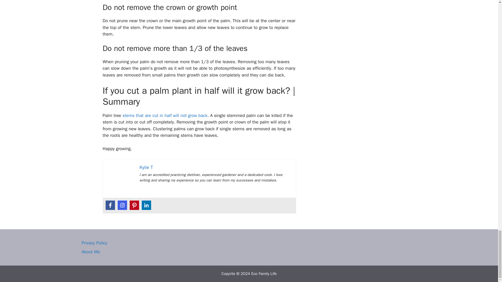 The width and height of the screenshot is (502, 282). I want to click on Instagram, so click(122, 205).